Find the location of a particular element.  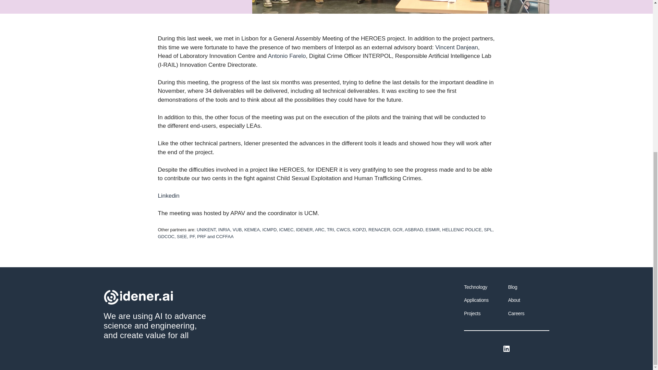

About is located at coordinates (514, 300).